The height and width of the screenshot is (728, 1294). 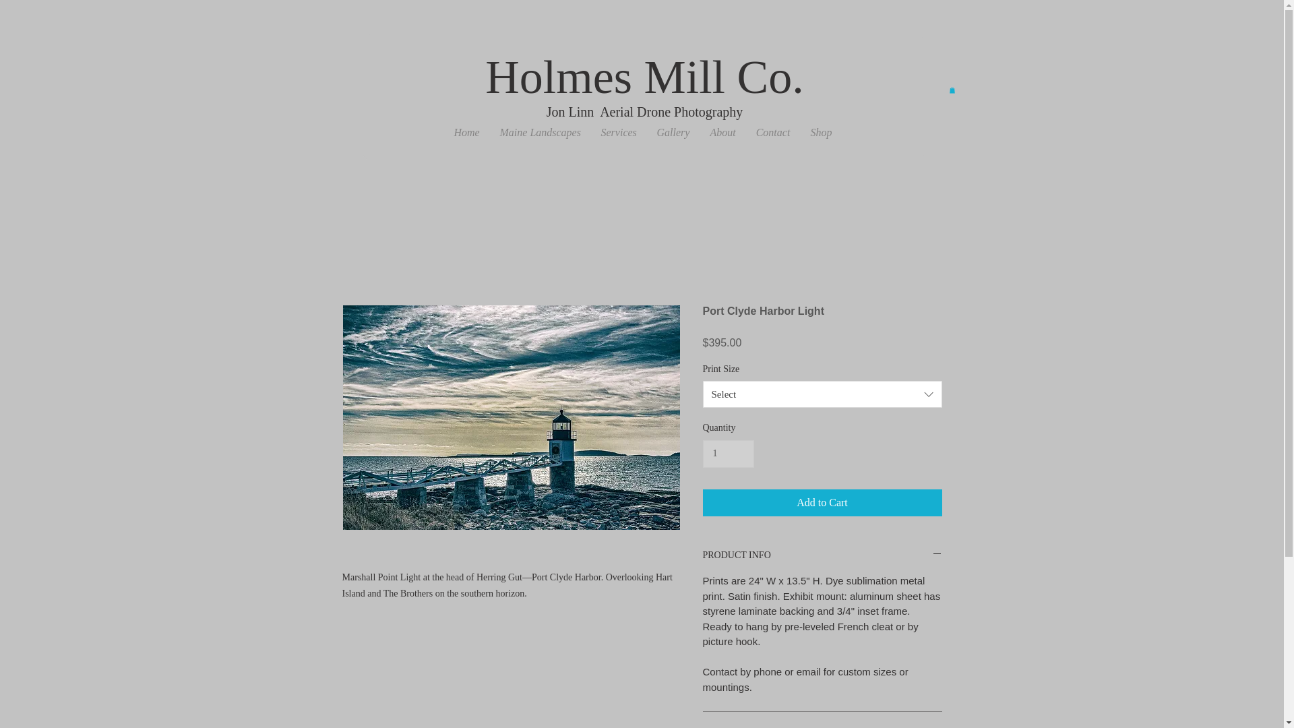 I want to click on Add to Cart, so click(x=822, y=502).